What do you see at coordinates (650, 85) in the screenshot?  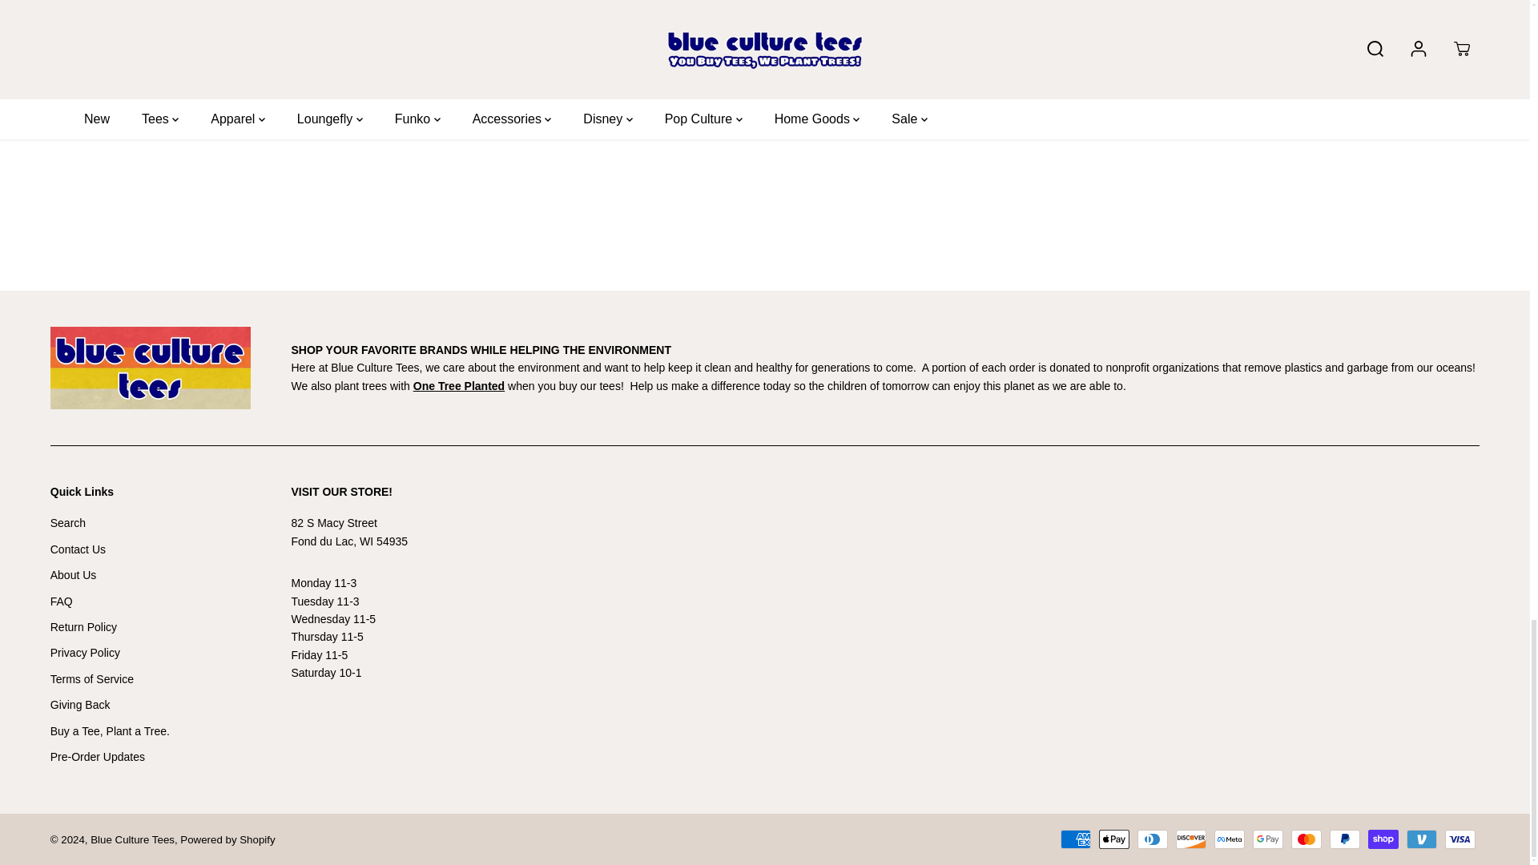 I see `Def Leppard 1987 Lightning And Leopards T-Shirt` at bounding box center [650, 85].